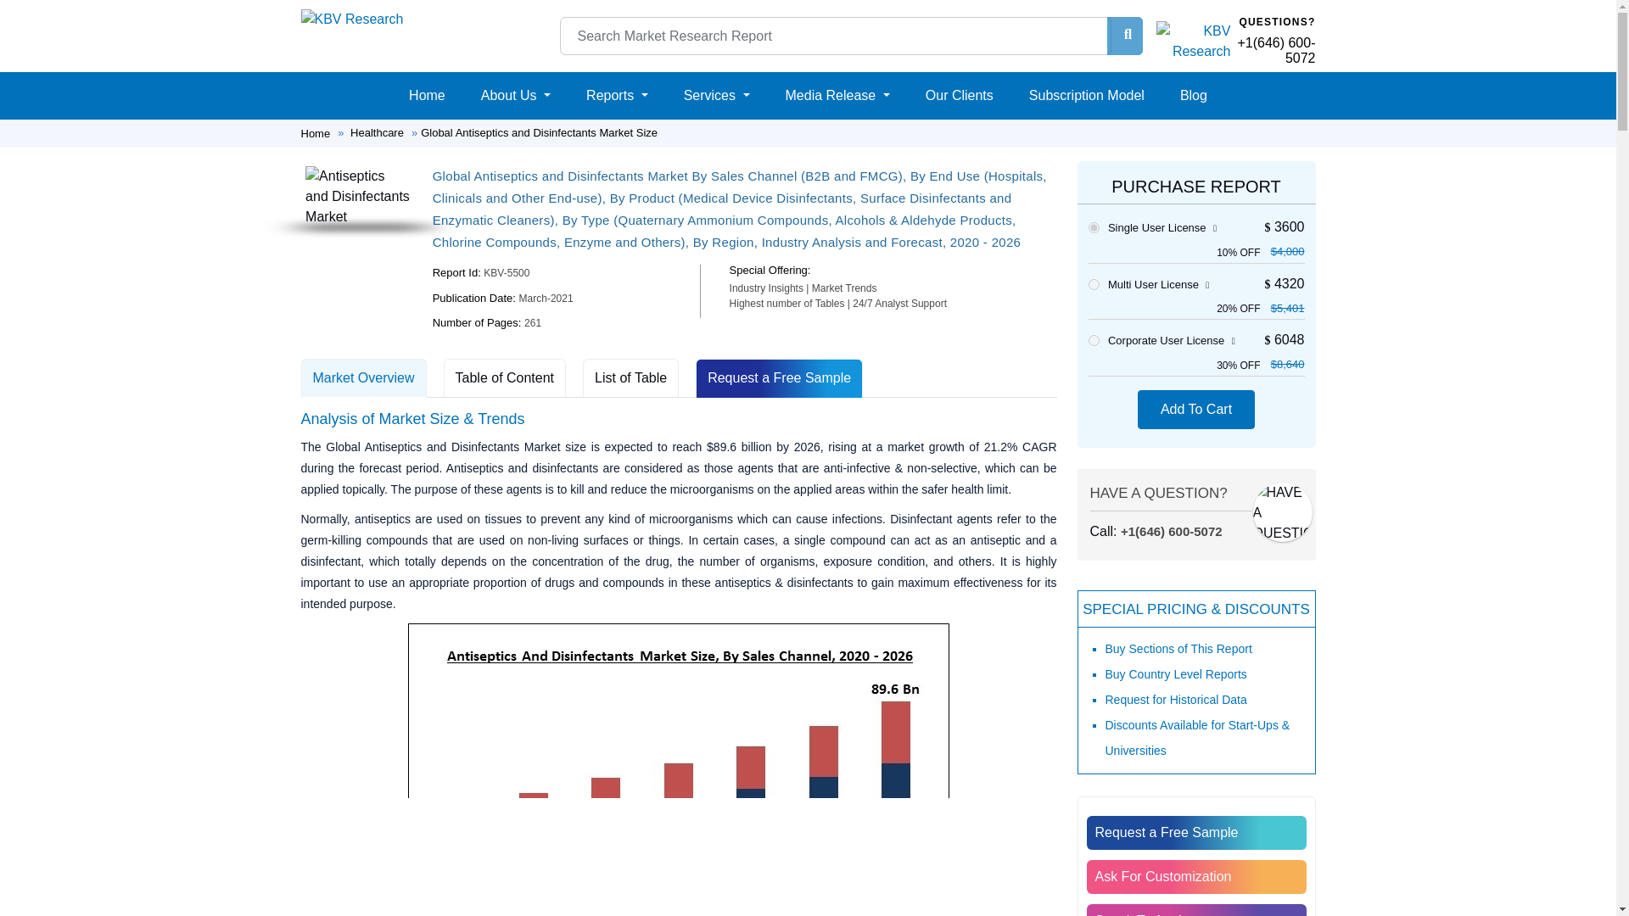 The height and width of the screenshot is (916, 1629). What do you see at coordinates (1093, 227) in the screenshot?
I see `3600` at bounding box center [1093, 227].